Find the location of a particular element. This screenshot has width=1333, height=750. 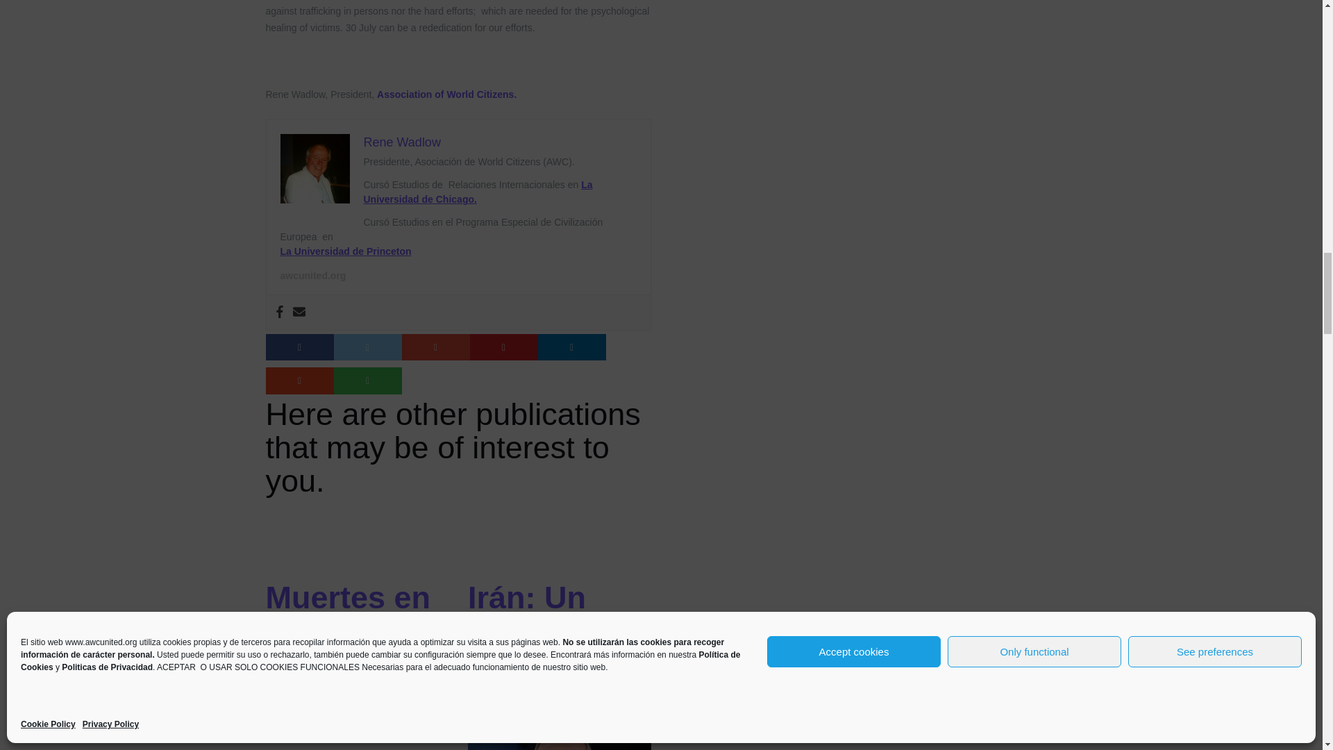

Twitter is located at coordinates (367, 347).